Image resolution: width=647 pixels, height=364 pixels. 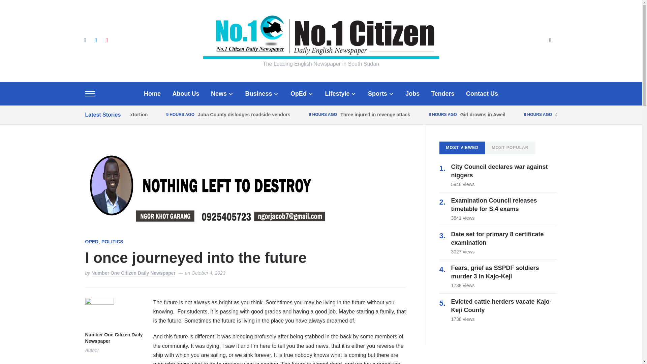 I want to click on instagram, so click(x=106, y=40).